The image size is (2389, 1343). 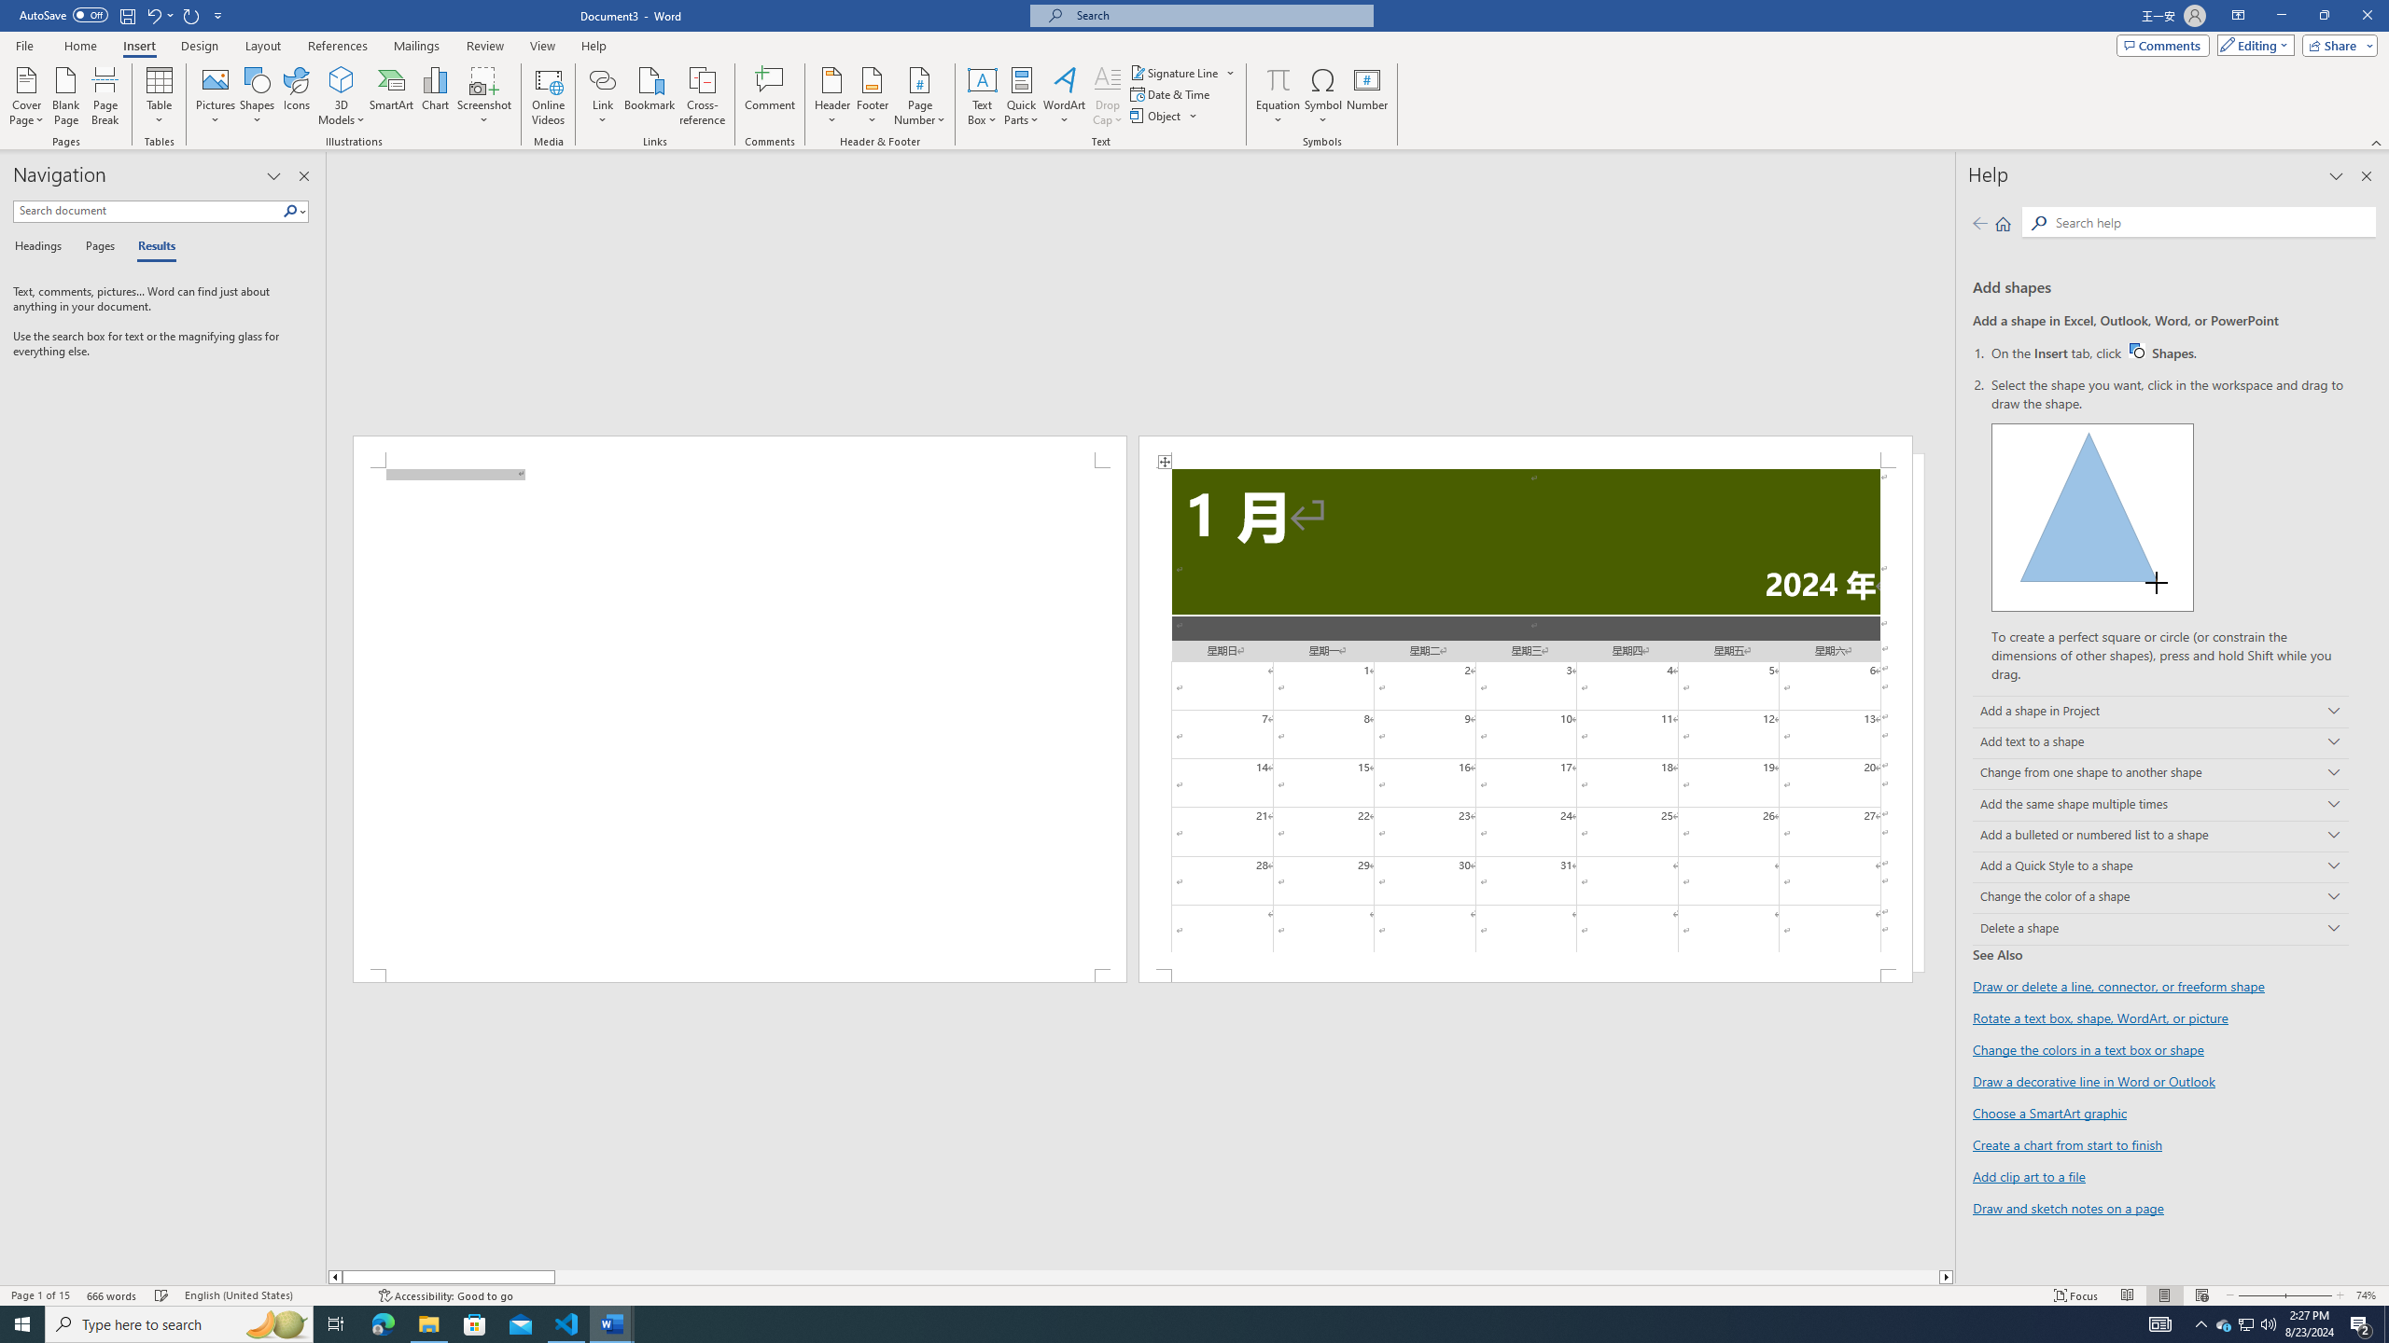 I want to click on Spelling and Grammar Check Checking, so click(x=162, y=1295).